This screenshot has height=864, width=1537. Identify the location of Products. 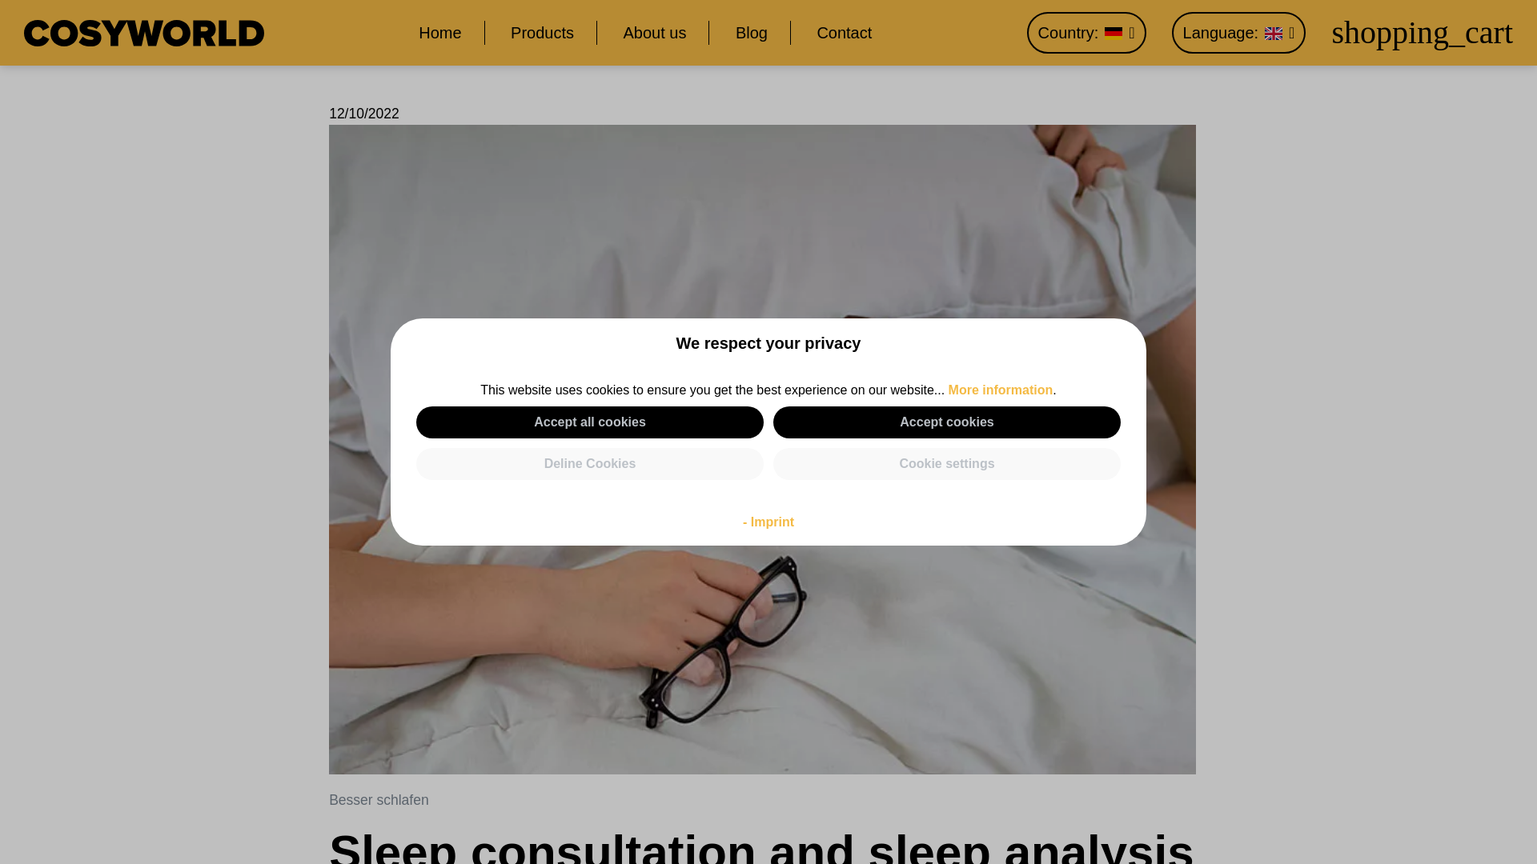
(543, 32).